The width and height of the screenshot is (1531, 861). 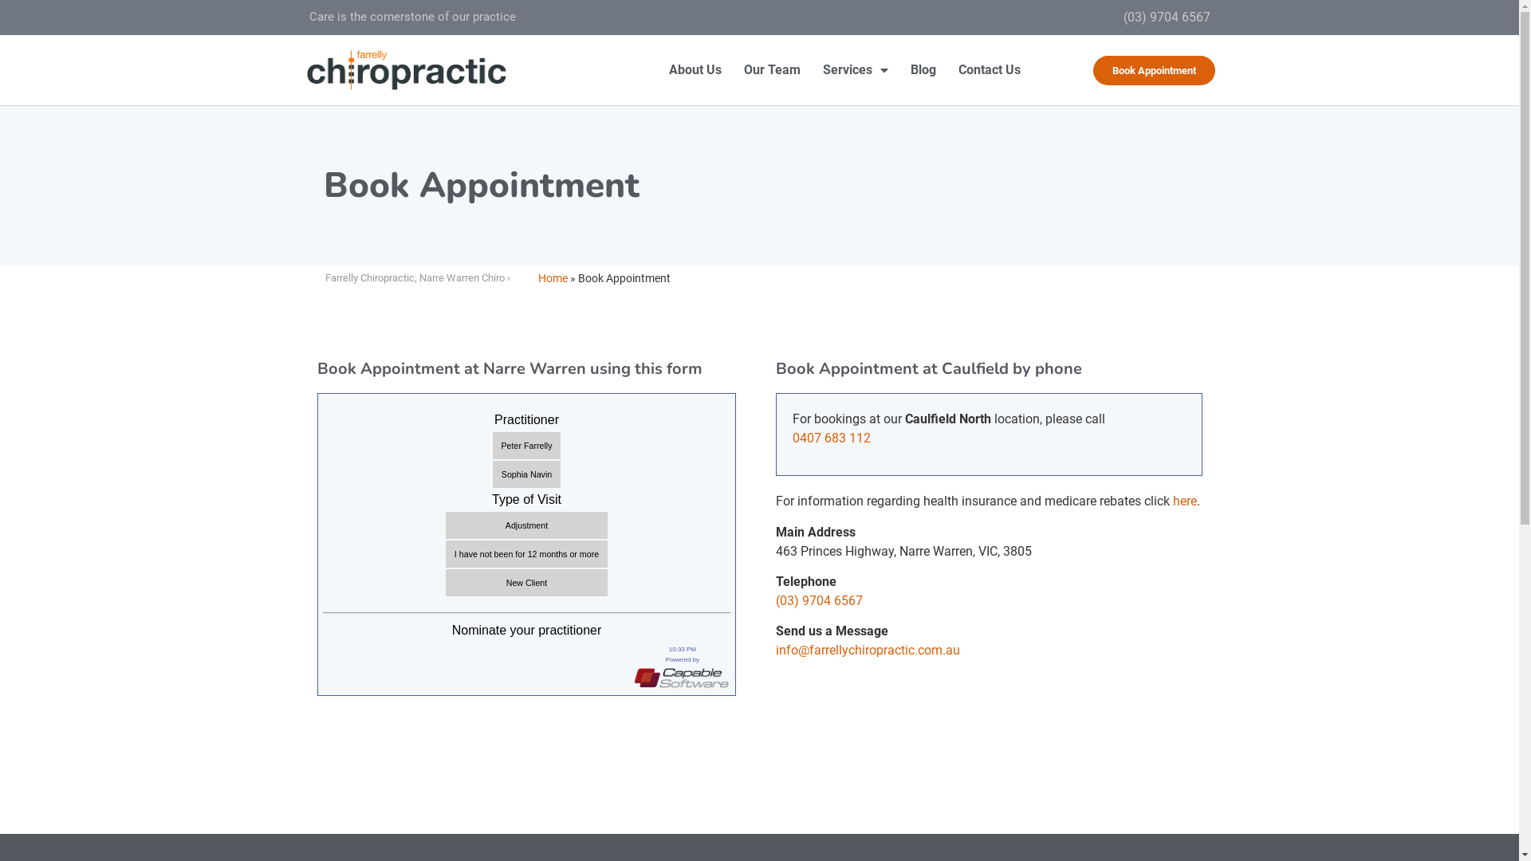 I want to click on here, so click(x=1184, y=501).